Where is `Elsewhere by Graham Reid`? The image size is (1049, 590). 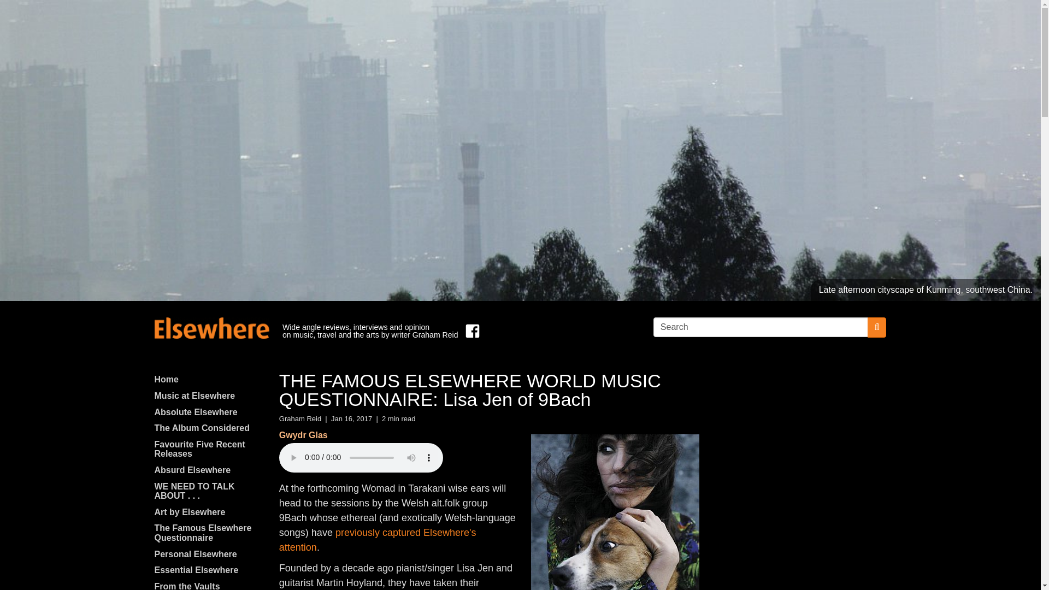
Elsewhere by Graham Reid is located at coordinates (211, 328).